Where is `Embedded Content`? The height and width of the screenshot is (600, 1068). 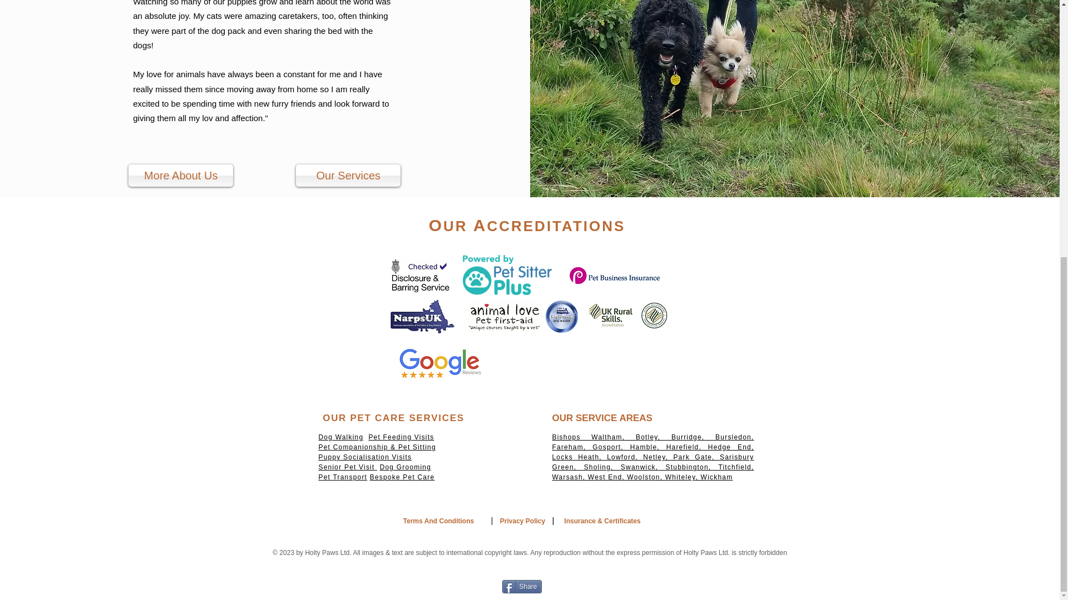
Embedded Content is located at coordinates (600, 363).